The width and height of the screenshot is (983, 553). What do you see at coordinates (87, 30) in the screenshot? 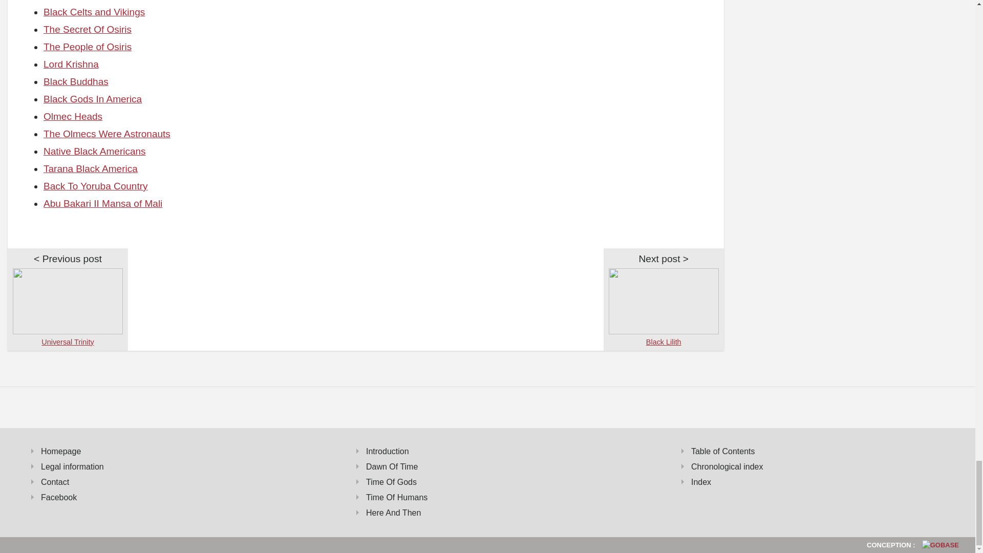
I see `The secret of Osiris is not well kept enough for Eden Saga` at bounding box center [87, 30].